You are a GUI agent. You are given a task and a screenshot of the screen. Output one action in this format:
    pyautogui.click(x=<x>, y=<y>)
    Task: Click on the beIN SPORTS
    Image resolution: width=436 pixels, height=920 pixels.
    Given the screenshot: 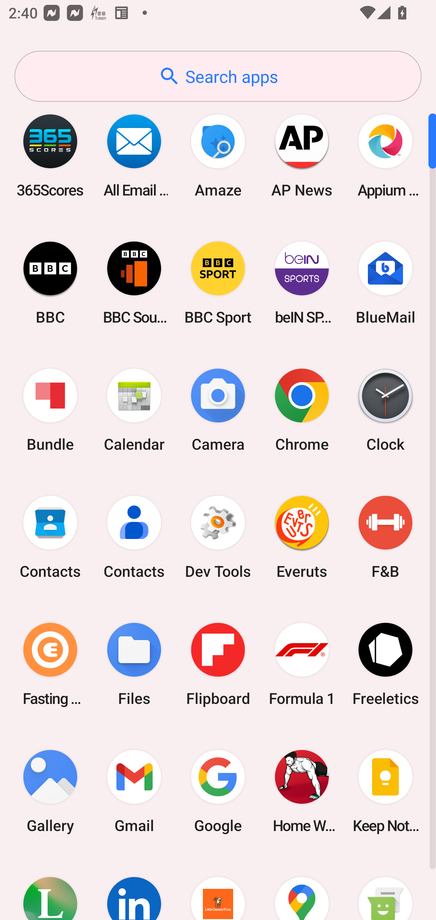 What is the action you would take?
    pyautogui.click(x=302, y=283)
    